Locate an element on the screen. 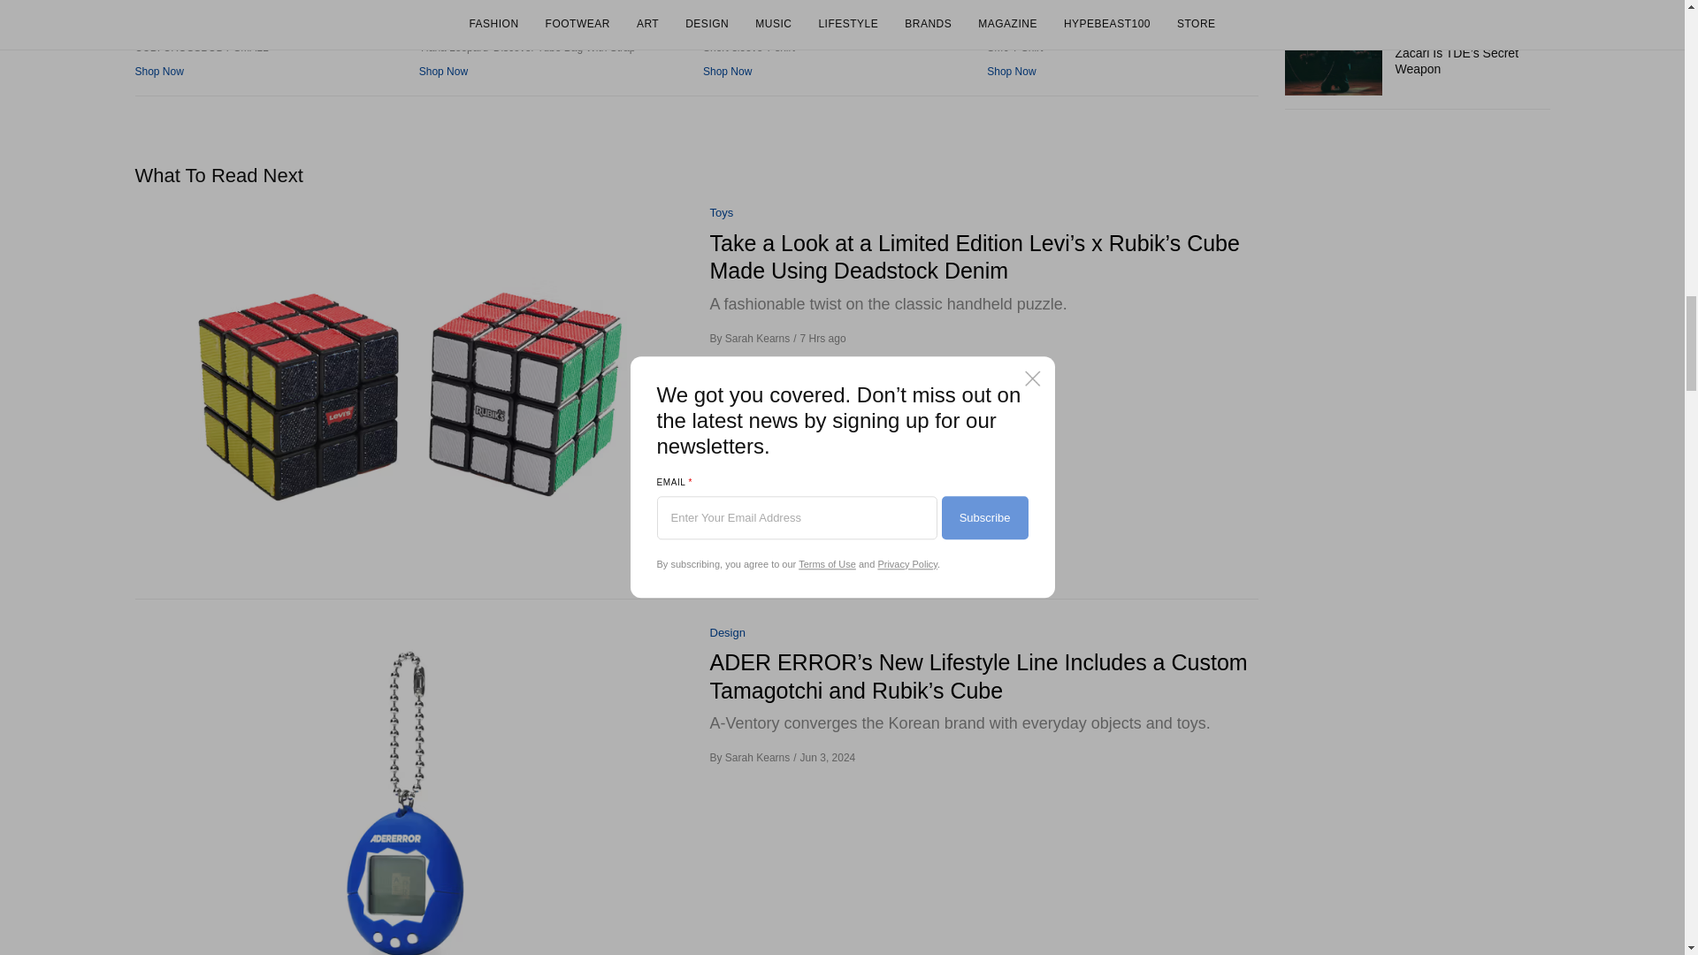 This screenshot has height=955, width=1698. 'Hana Leopard' Discover Tube Bag With Strap is located at coordinates (554, 5).